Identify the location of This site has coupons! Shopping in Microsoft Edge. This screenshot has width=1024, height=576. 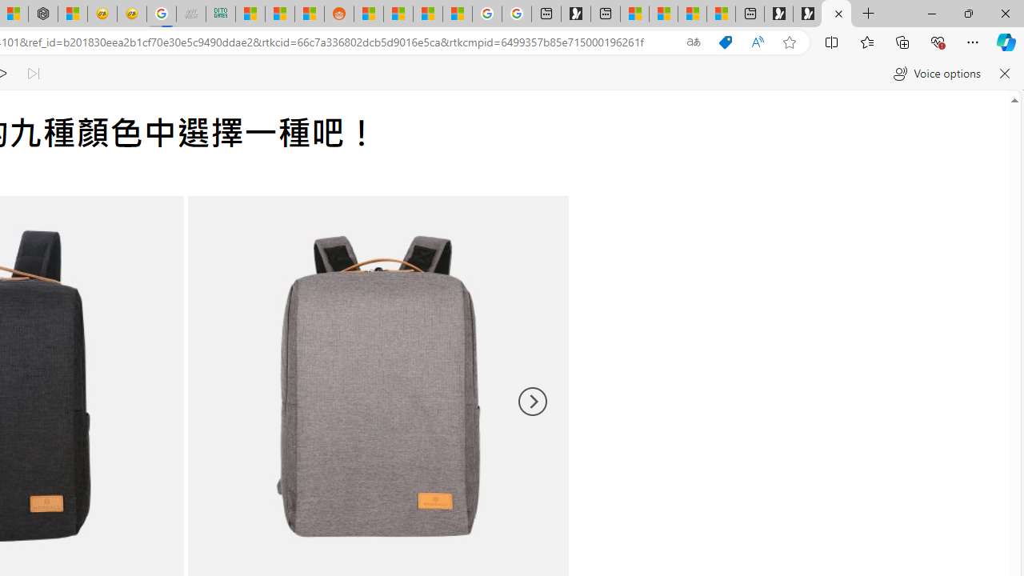
(725, 42).